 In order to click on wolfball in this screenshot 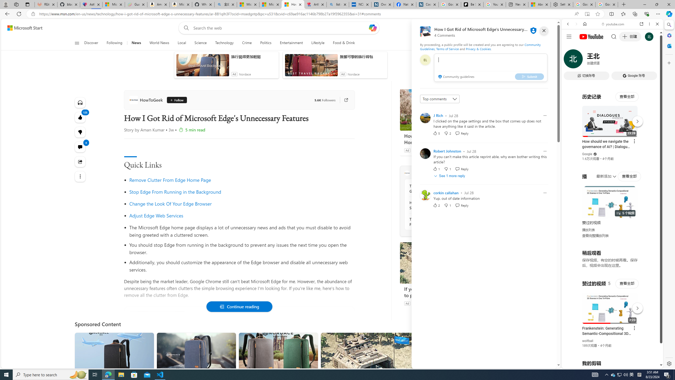, I will do `click(588, 341)`.